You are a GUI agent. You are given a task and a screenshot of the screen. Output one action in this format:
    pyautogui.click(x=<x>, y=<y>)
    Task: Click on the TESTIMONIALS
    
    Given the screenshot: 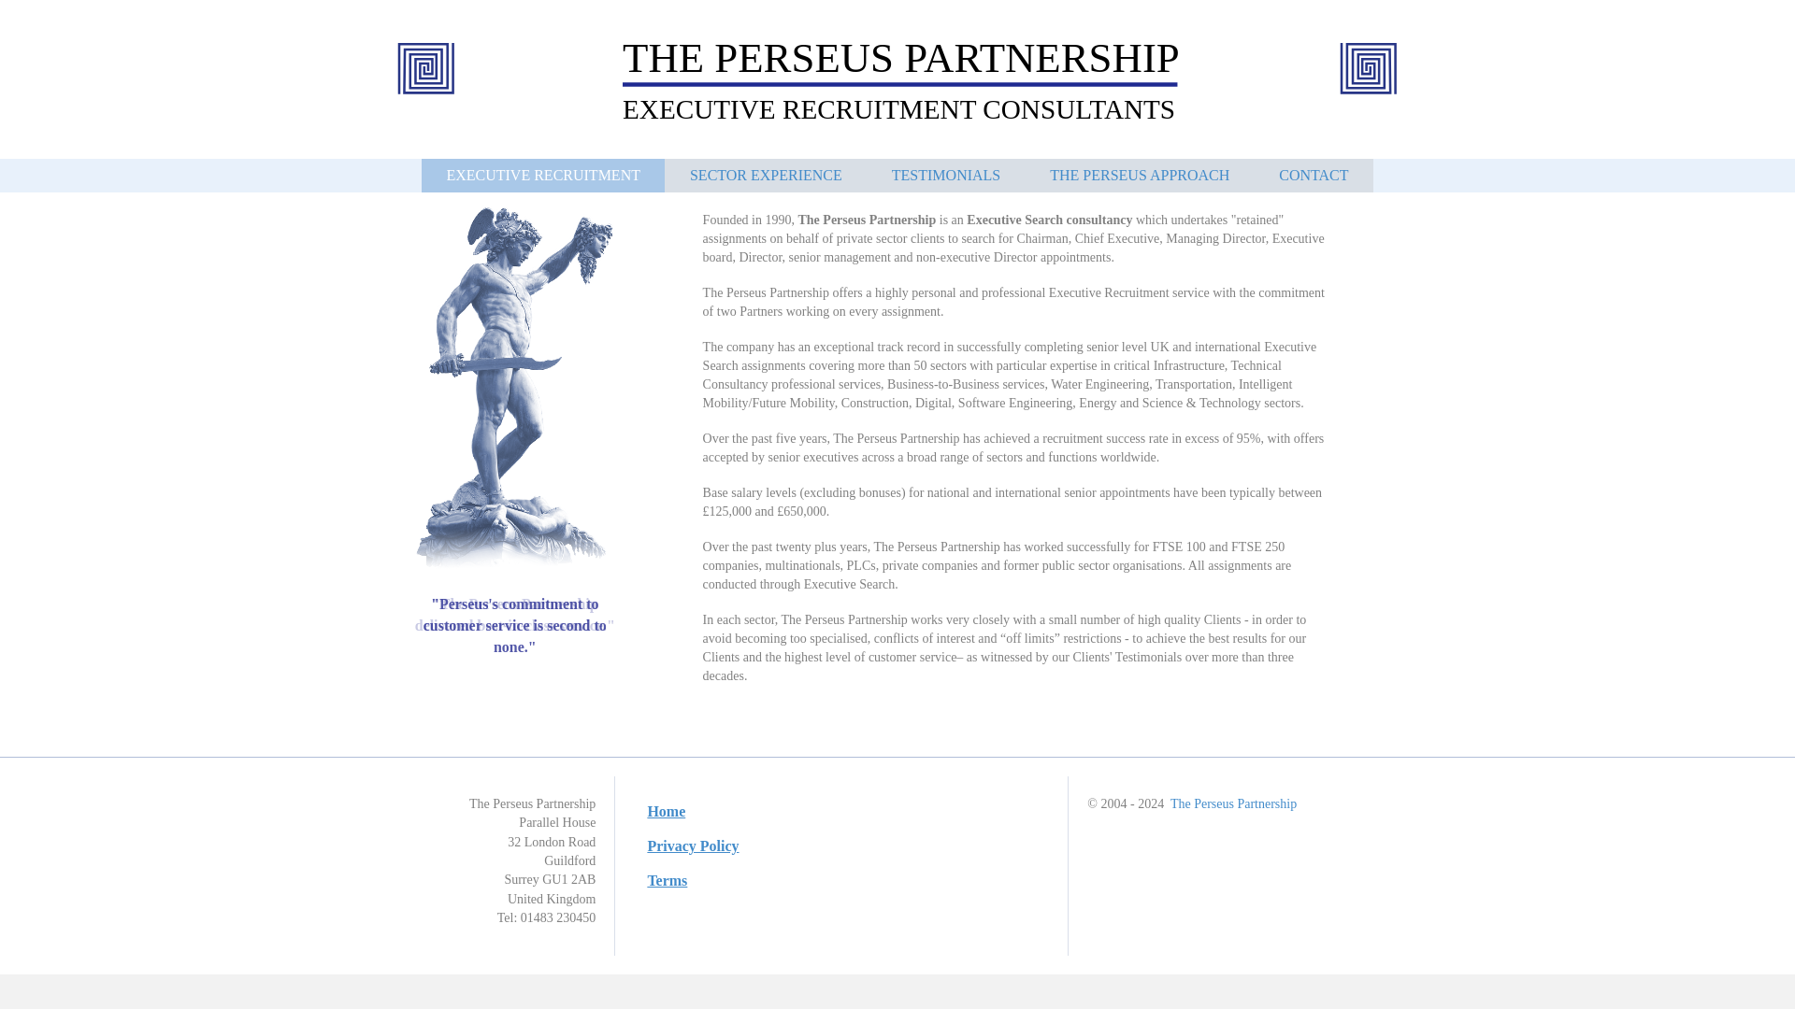 What is the action you would take?
    pyautogui.click(x=946, y=176)
    